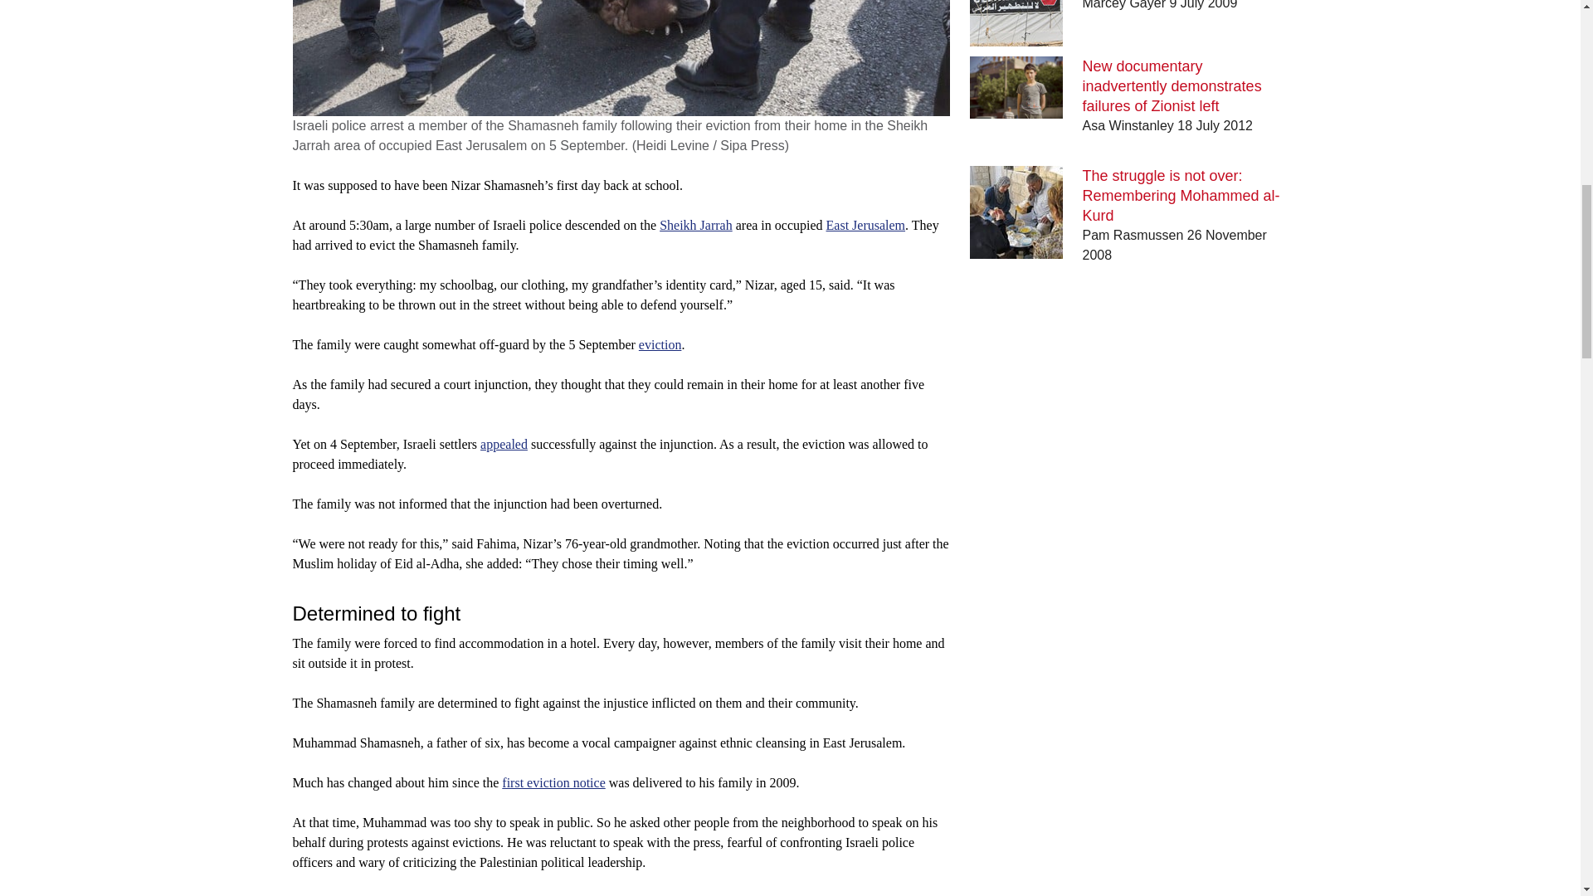  What do you see at coordinates (660, 345) in the screenshot?
I see `eviction` at bounding box center [660, 345].